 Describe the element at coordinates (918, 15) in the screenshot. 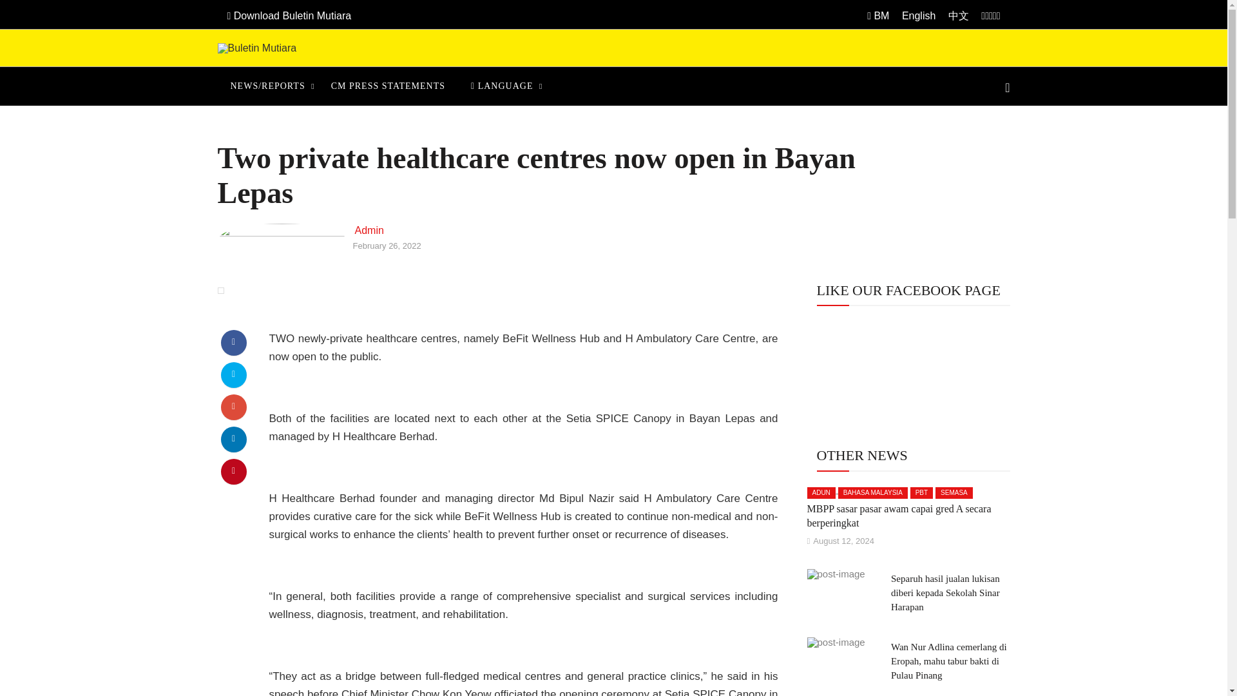

I see `English` at that location.